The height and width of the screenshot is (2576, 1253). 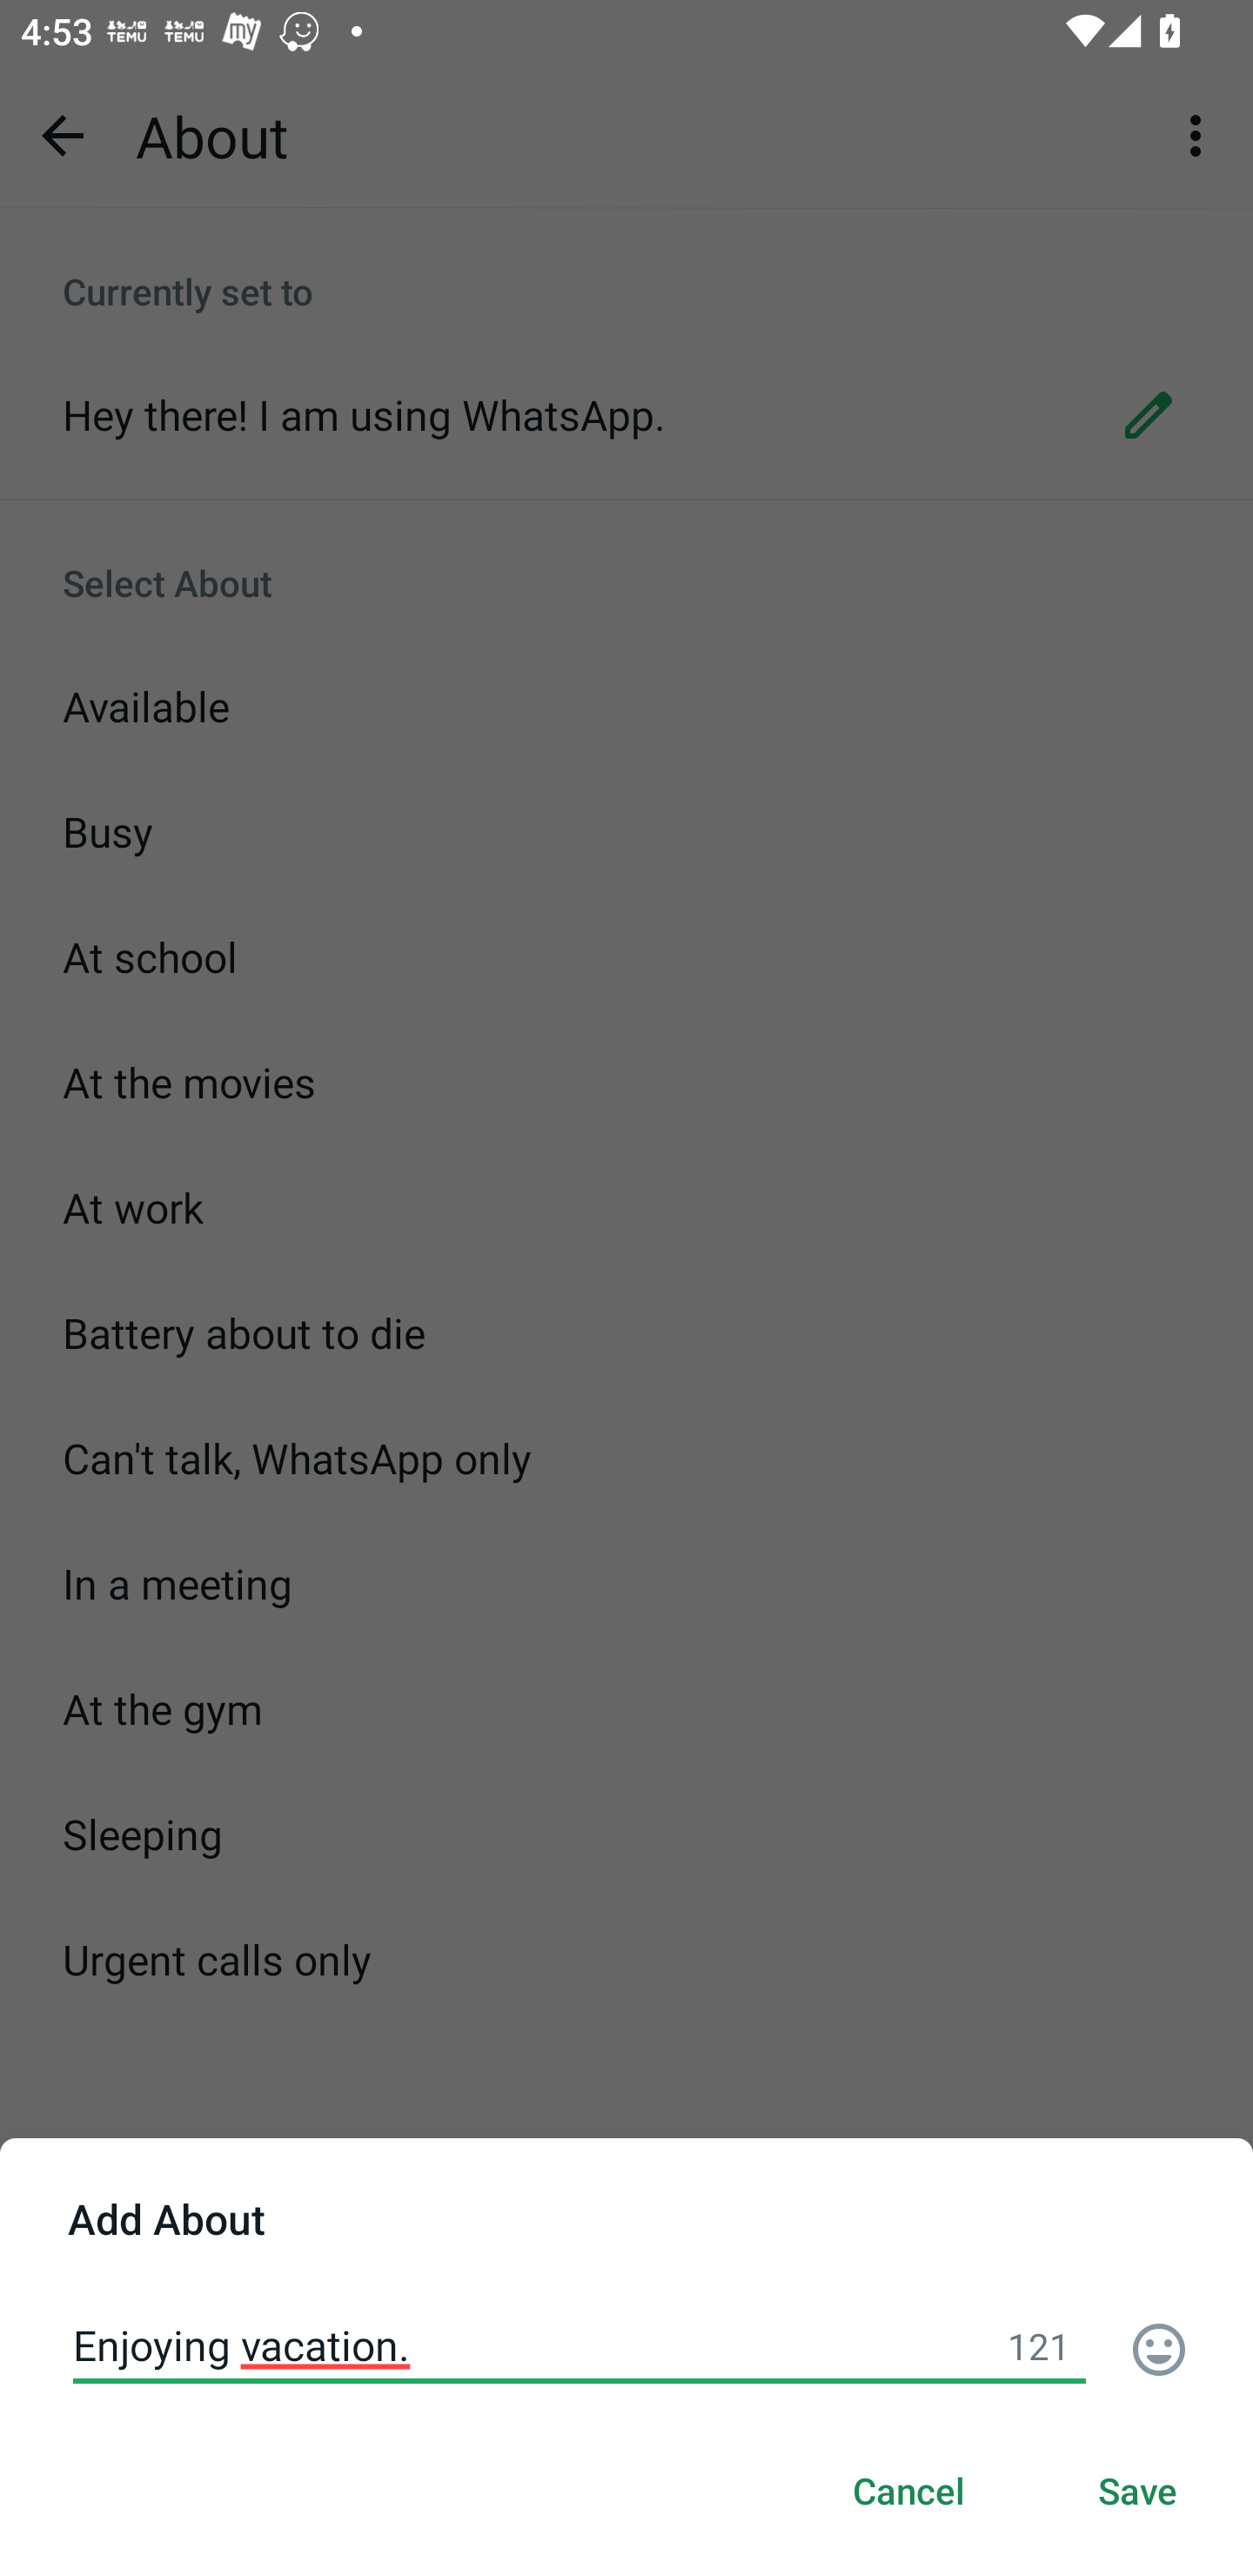 What do you see at coordinates (1138, 2492) in the screenshot?
I see `SAVE` at bounding box center [1138, 2492].